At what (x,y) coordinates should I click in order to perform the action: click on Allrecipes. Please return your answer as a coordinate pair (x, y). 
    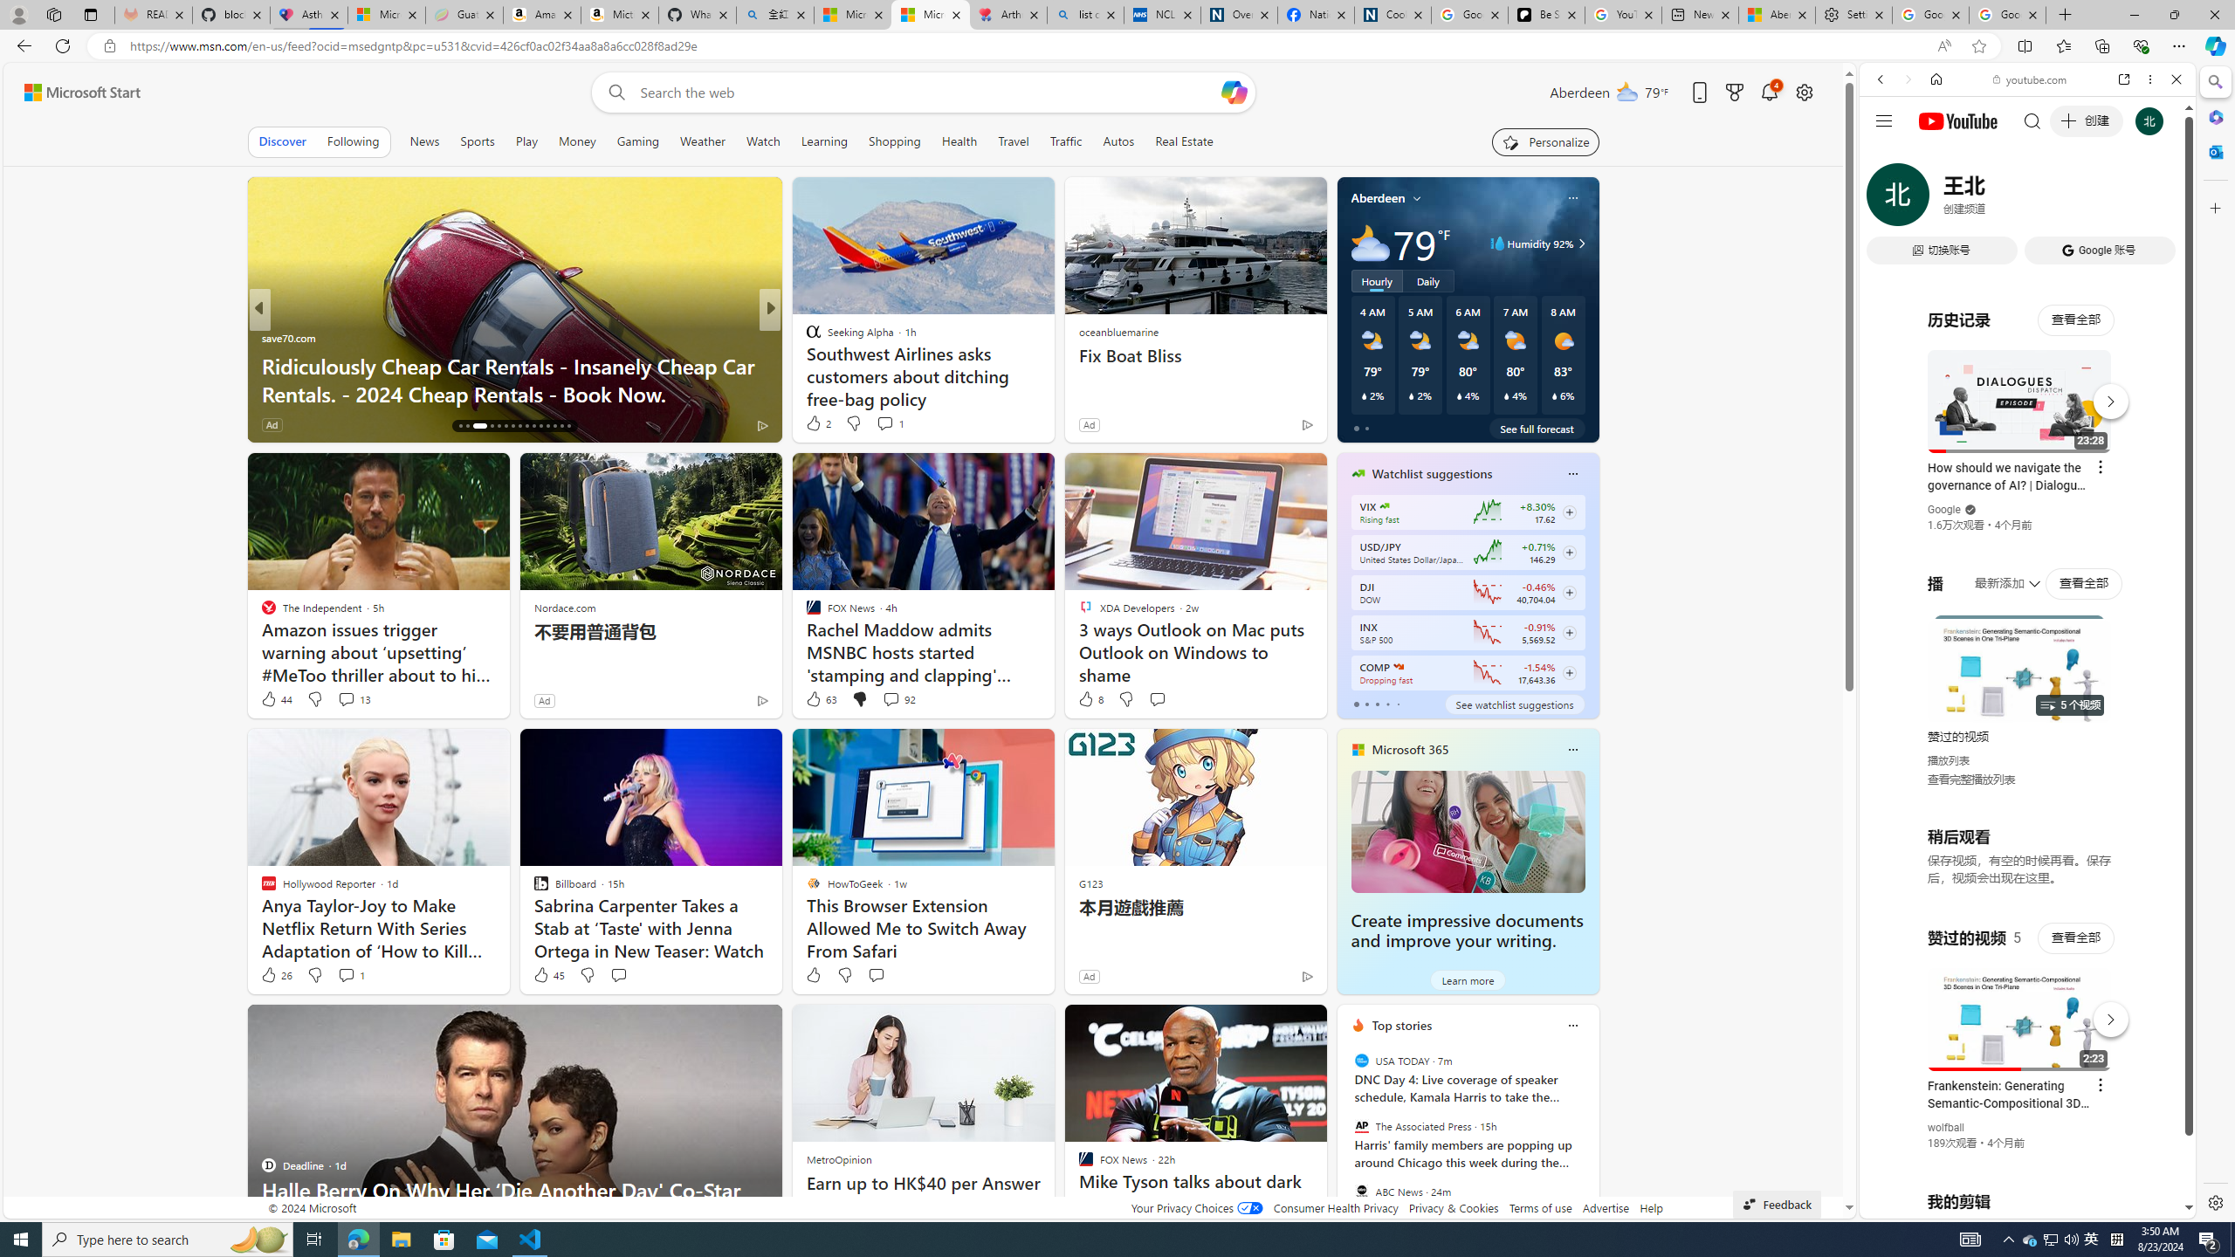
    Looking at the image, I should click on (805, 337).